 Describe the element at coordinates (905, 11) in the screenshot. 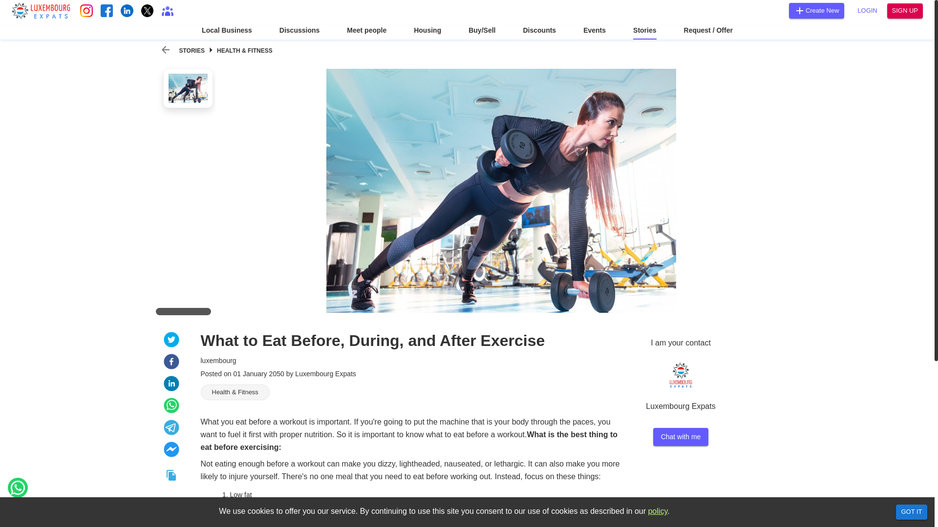

I see `SIGN UP` at that location.